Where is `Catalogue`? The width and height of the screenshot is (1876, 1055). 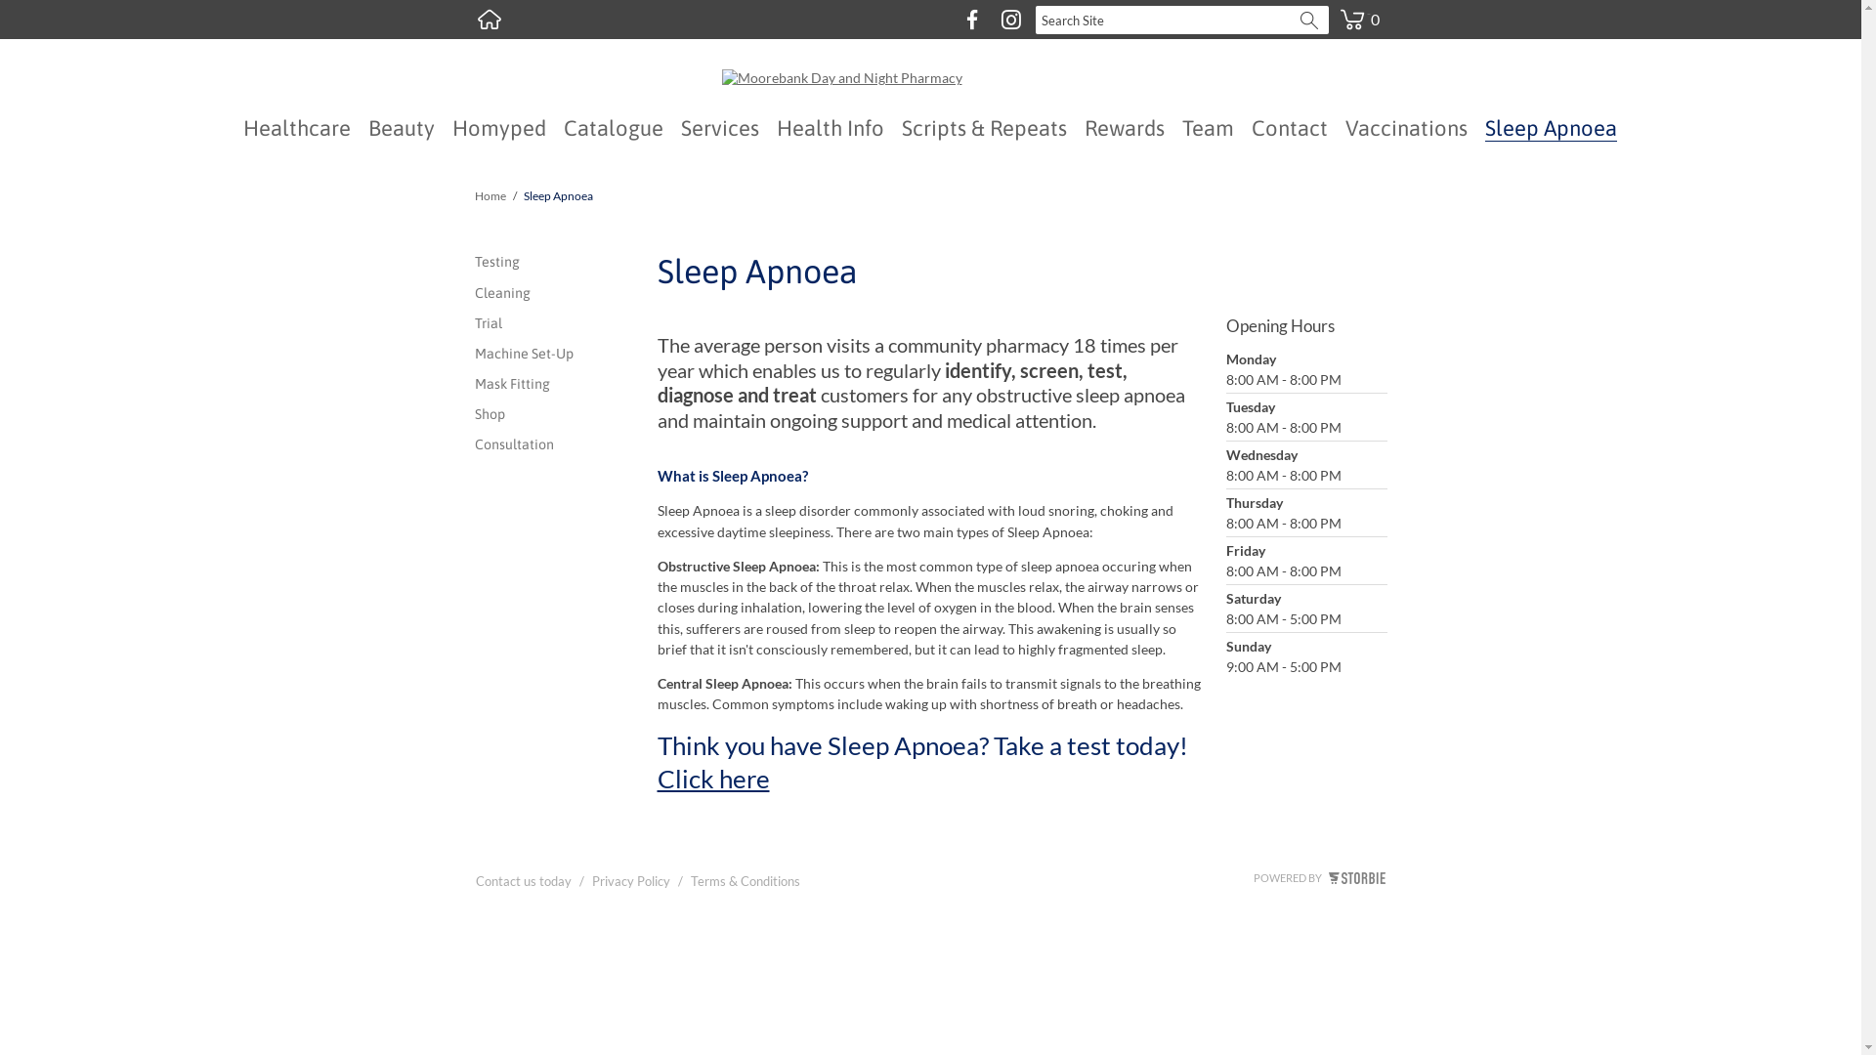
Catalogue is located at coordinates (614, 128).